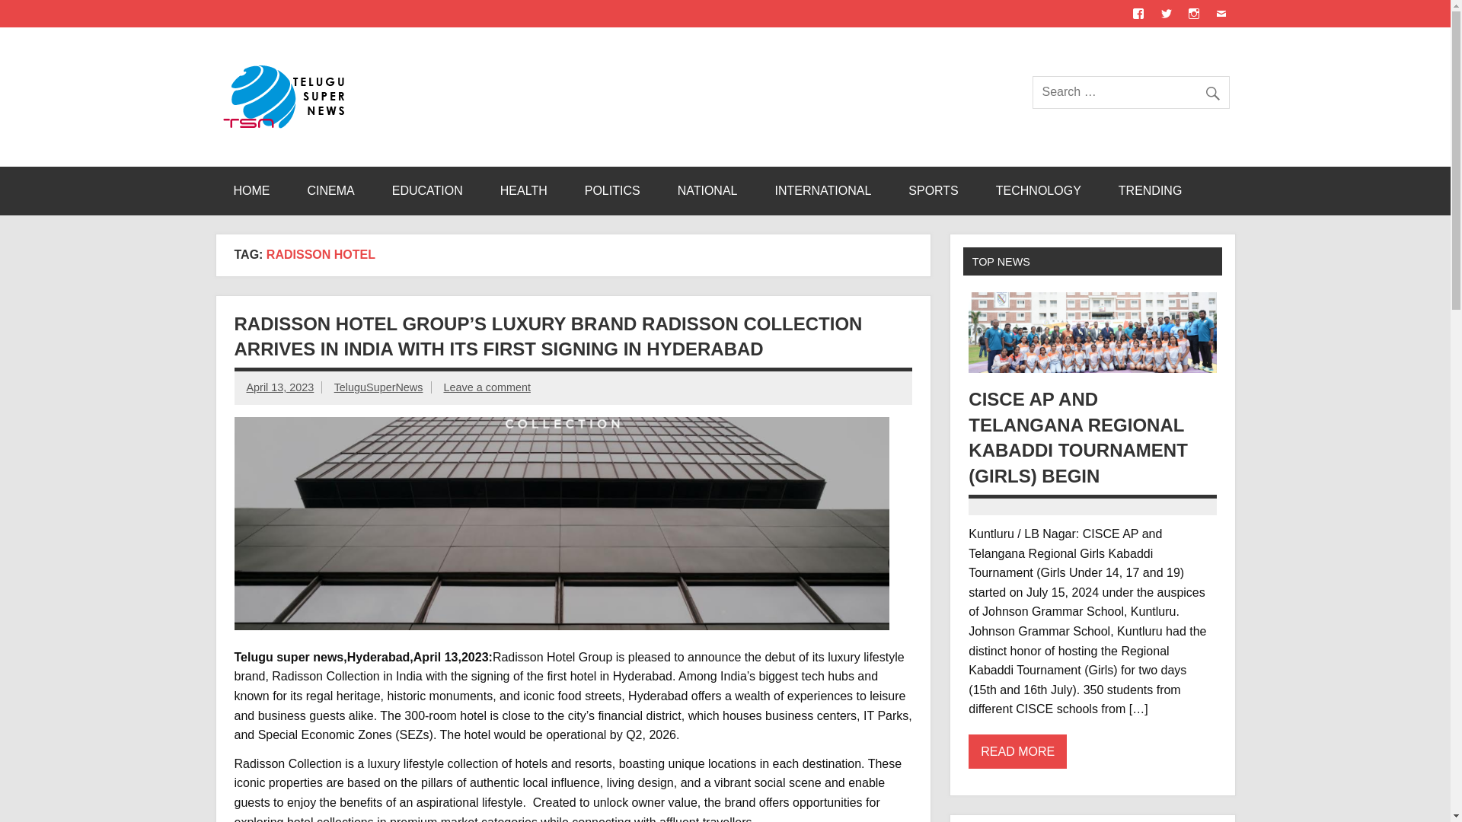 Image resolution: width=1462 pixels, height=822 pixels. Describe the element at coordinates (1017, 751) in the screenshot. I see `READ MORE` at that location.